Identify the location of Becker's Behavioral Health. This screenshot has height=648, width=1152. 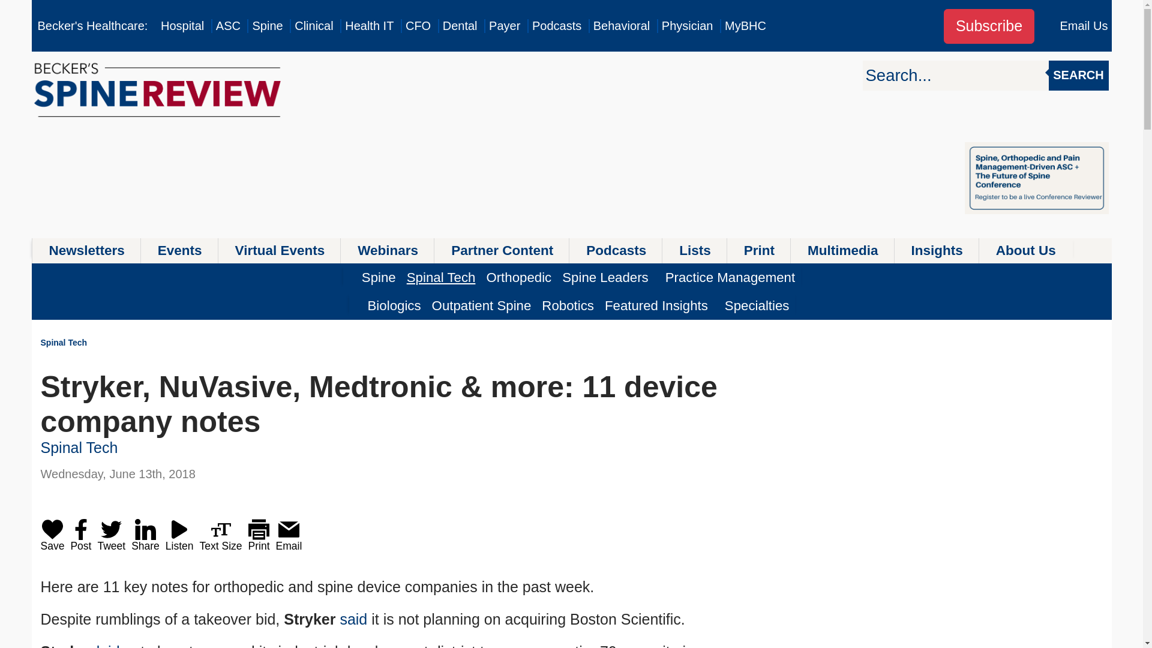
(622, 26).